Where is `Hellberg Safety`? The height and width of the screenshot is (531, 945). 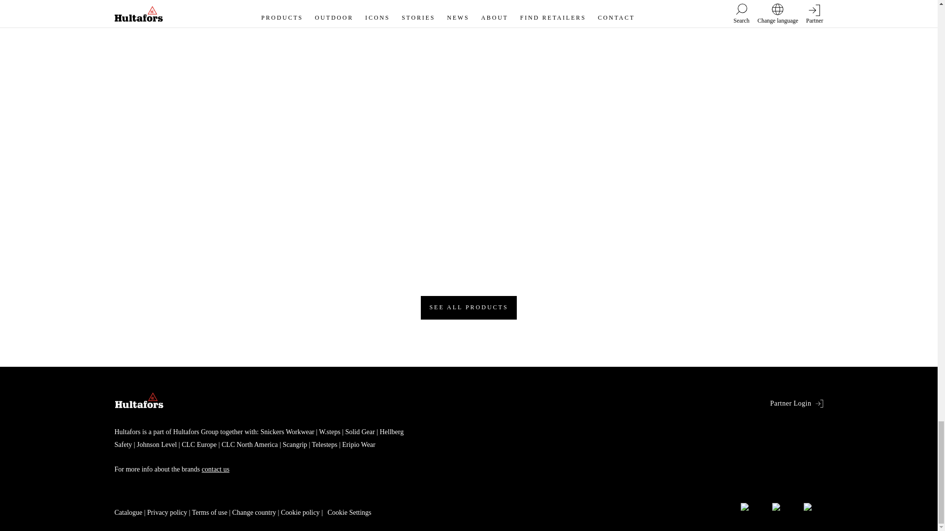 Hellberg Safety is located at coordinates (259, 438).